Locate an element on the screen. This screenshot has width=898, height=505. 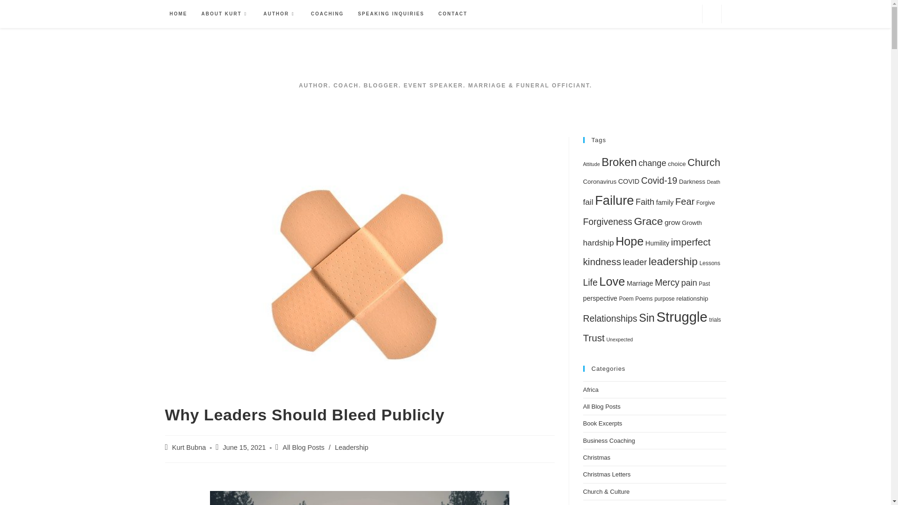
All Blog Posts is located at coordinates (303, 447).